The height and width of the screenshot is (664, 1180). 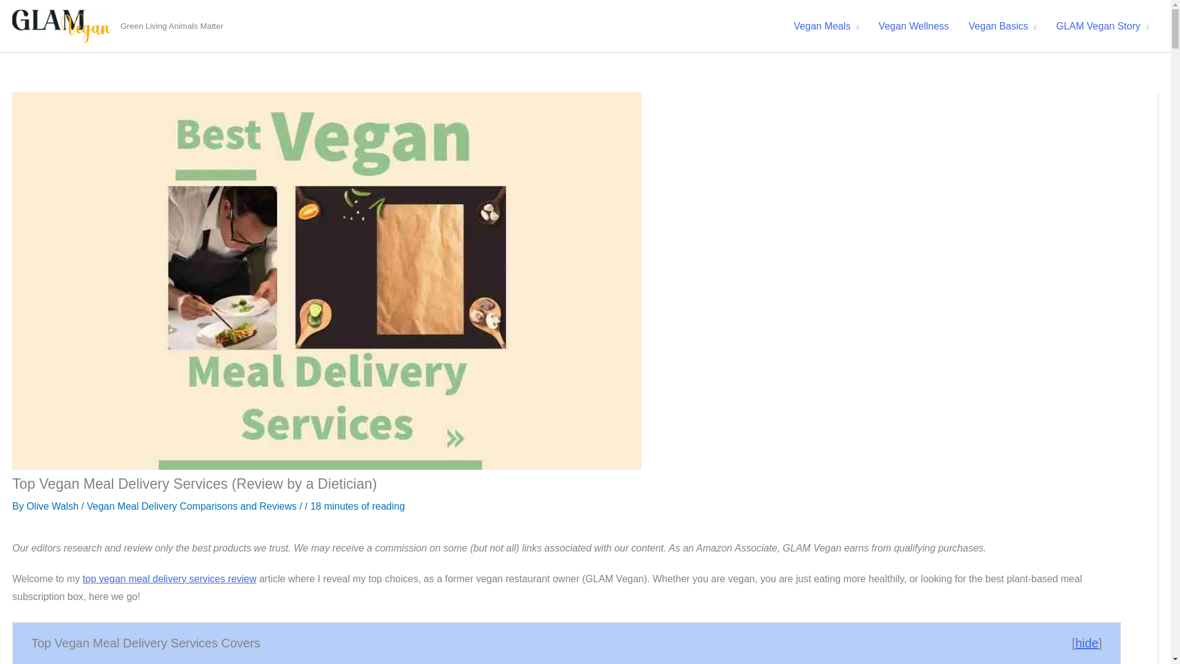 I want to click on GLAM Vegan Story, so click(x=1103, y=26).